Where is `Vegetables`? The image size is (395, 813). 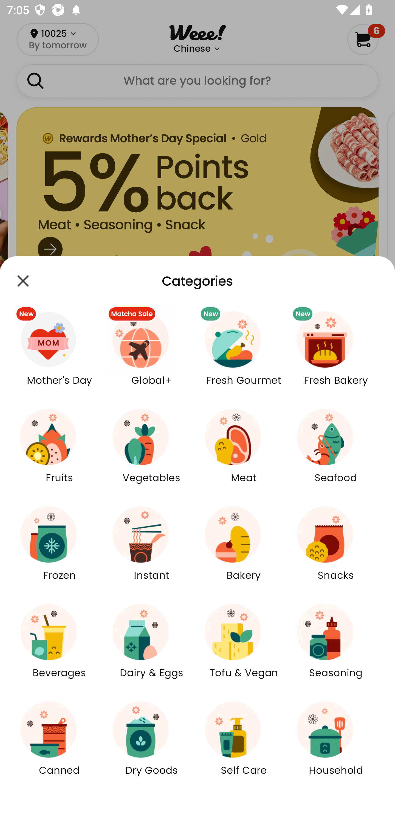 Vegetables is located at coordinates (151, 452).